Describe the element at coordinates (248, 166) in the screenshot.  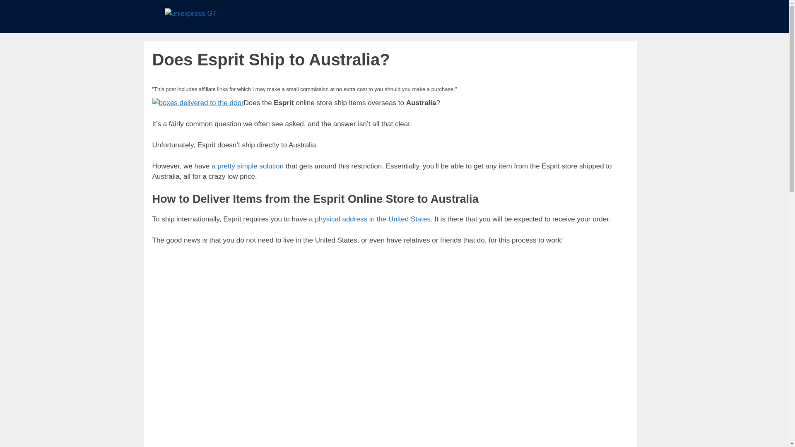
I see `a pretty simple solution` at that location.